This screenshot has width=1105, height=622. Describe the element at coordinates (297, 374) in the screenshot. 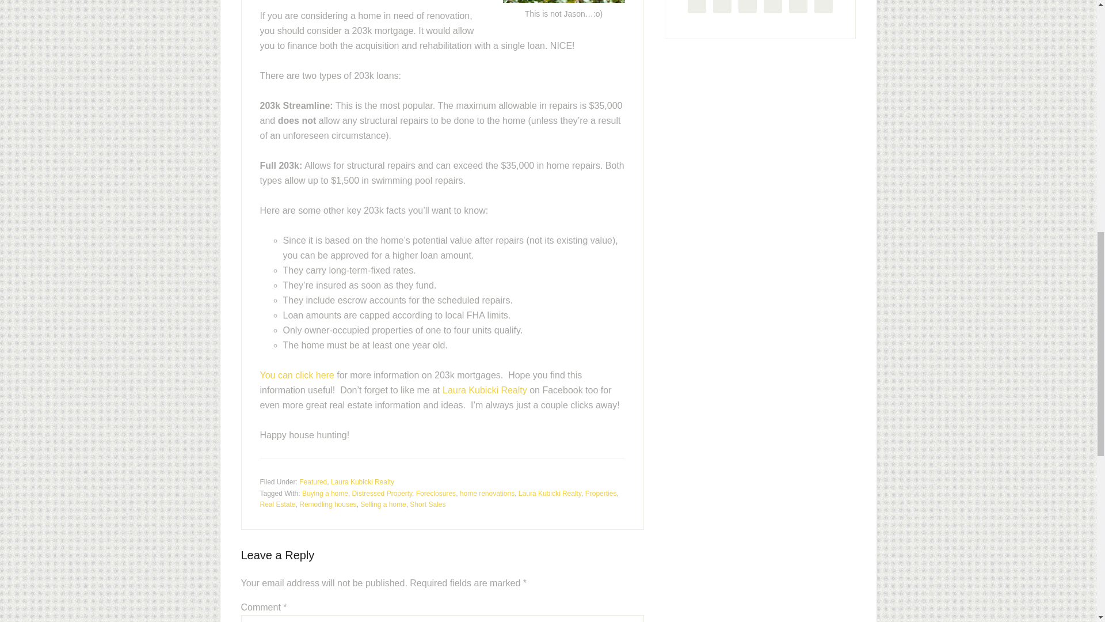

I see `You can click here` at that location.